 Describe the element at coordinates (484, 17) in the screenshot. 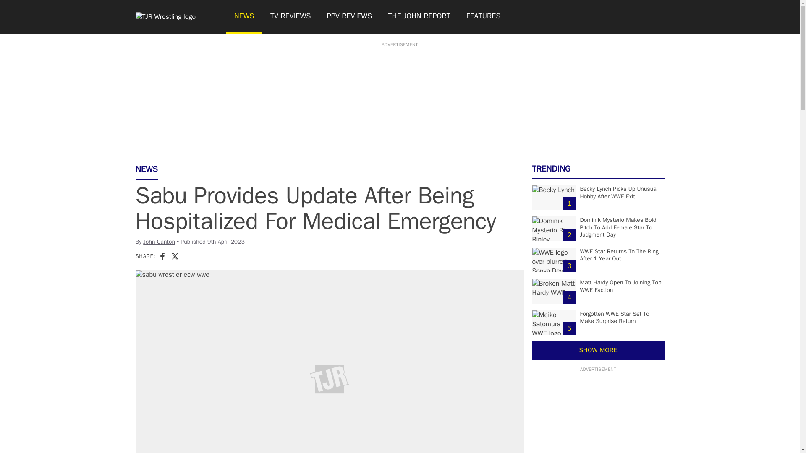

I see `FEATURES` at that location.